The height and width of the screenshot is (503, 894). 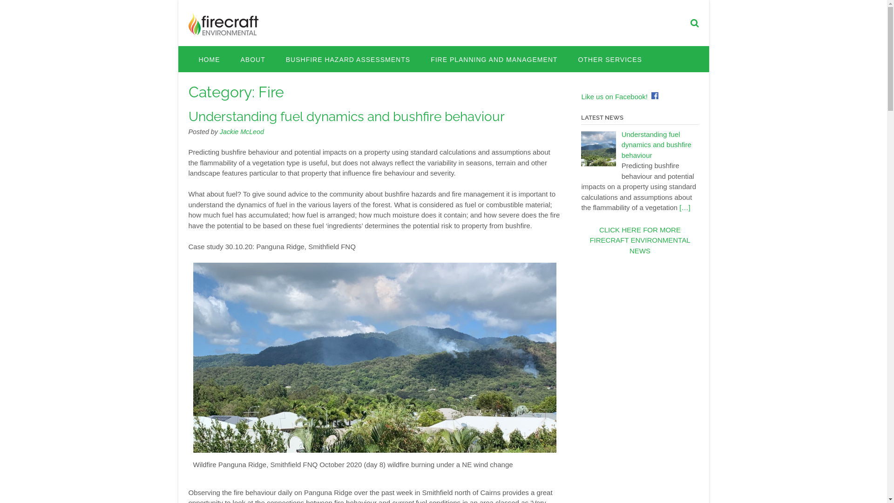 What do you see at coordinates (346, 116) in the screenshot?
I see `Understanding fuel dynamics and bushfire behaviour` at bounding box center [346, 116].